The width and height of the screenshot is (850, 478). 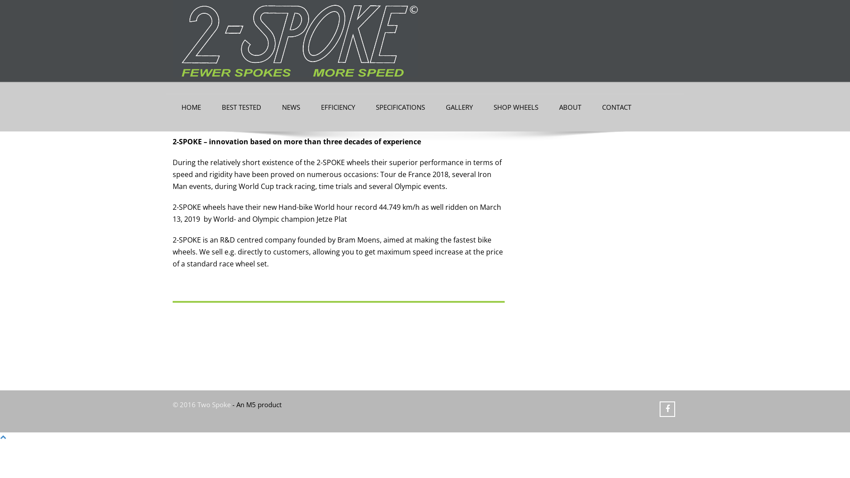 What do you see at coordinates (516, 107) in the screenshot?
I see `SHOP WHEELS` at bounding box center [516, 107].